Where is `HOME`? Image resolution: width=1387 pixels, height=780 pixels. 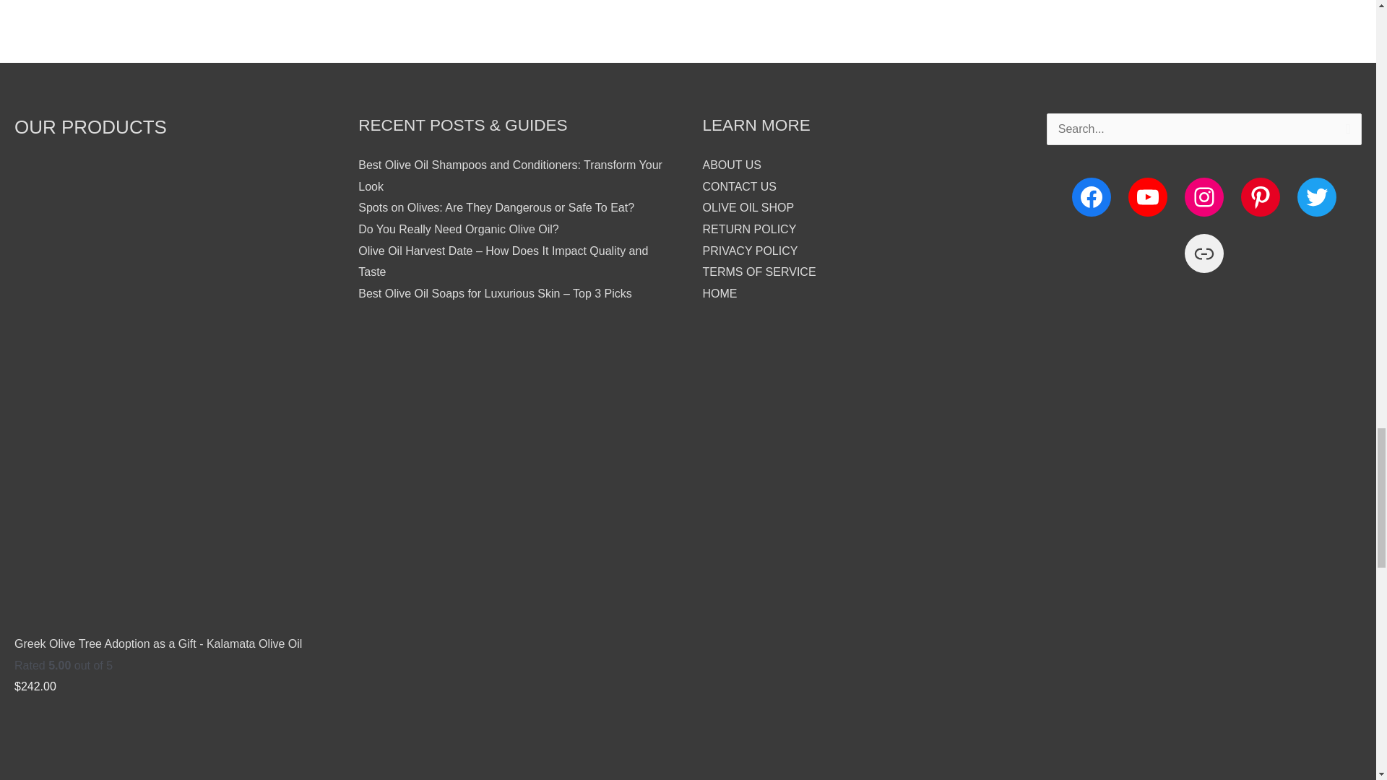
HOME is located at coordinates (719, 293).